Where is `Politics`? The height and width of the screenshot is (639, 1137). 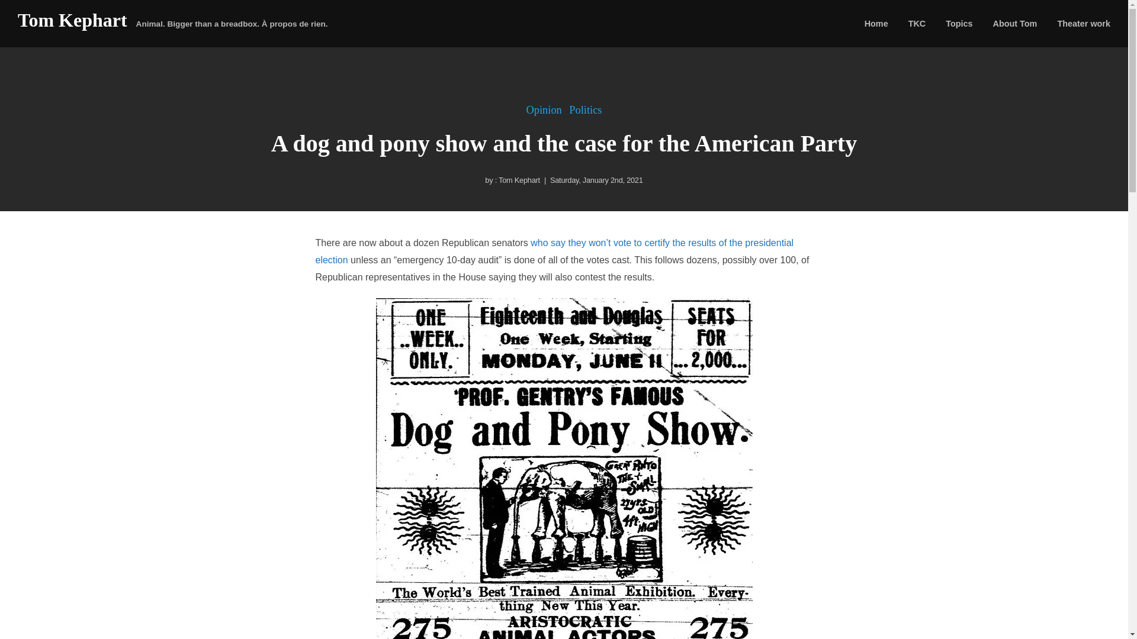
Politics is located at coordinates (585, 110).